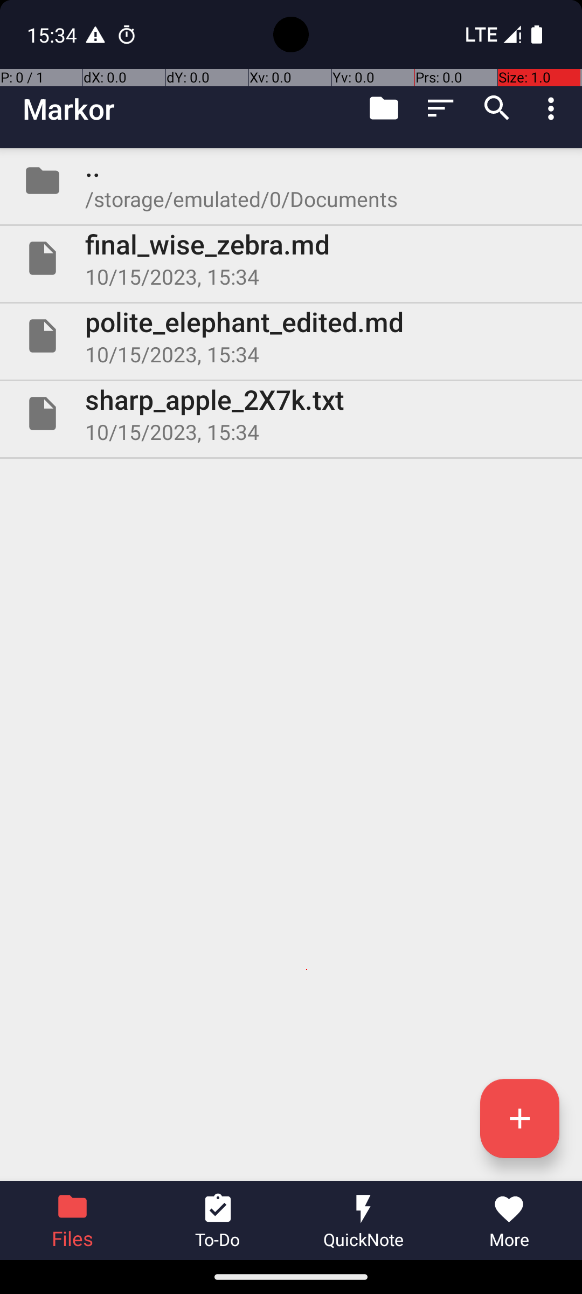 The width and height of the screenshot is (582, 1294). Describe the element at coordinates (291, 258) in the screenshot. I see `File final_wise_zebra.md ` at that location.